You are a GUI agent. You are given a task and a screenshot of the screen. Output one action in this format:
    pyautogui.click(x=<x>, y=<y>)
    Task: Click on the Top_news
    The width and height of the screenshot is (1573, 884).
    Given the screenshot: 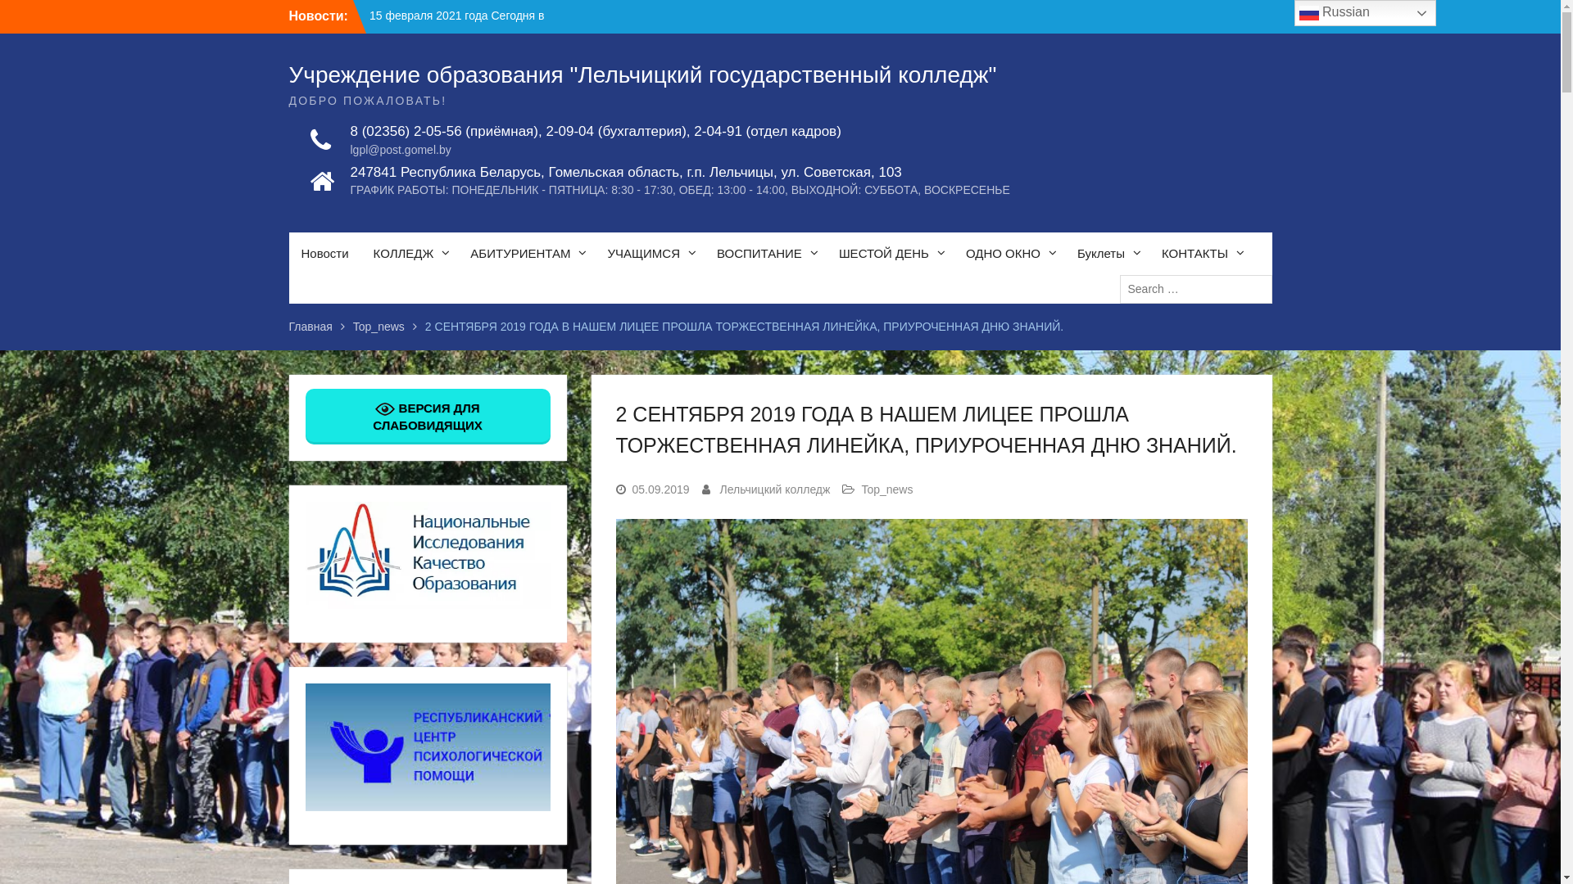 What is the action you would take?
    pyautogui.click(x=886, y=489)
    